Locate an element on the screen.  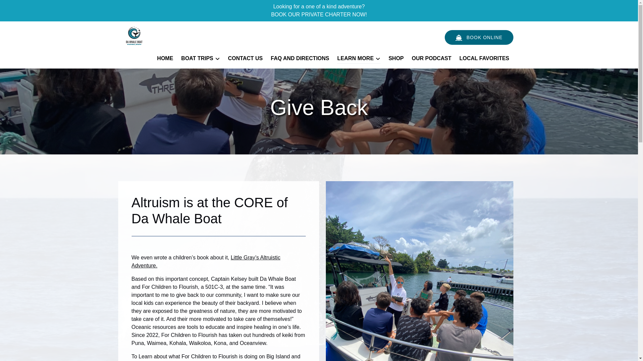
HOME is located at coordinates (165, 58).